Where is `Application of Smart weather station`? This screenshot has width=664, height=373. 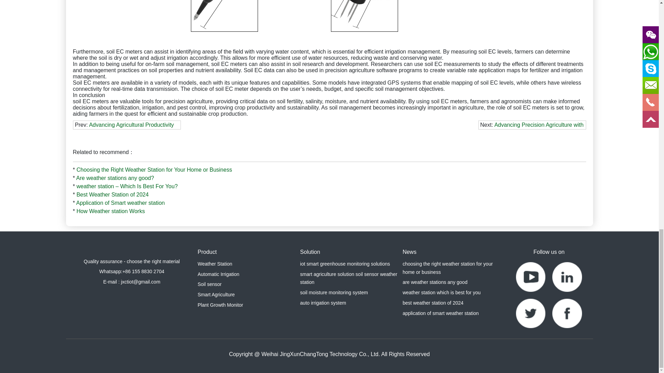 Application of Smart weather station is located at coordinates (120, 203).